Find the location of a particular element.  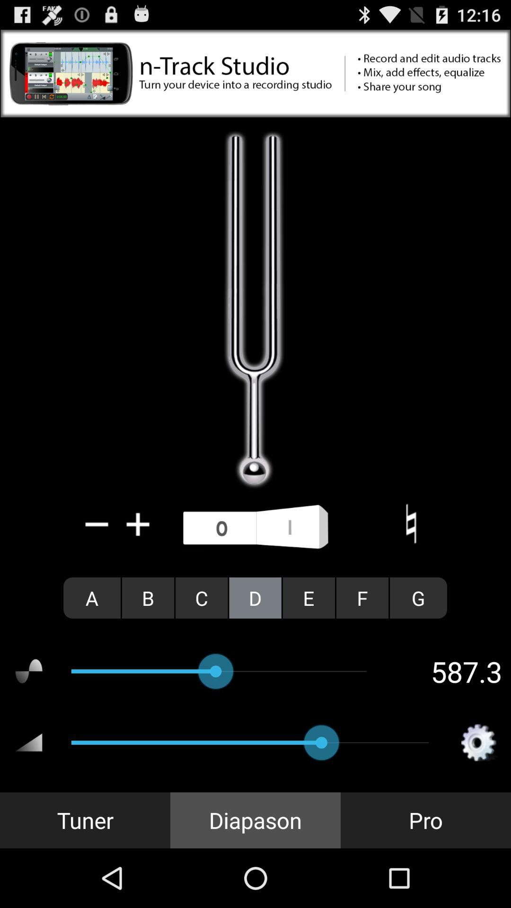

activate tuner is located at coordinates (255, 528).